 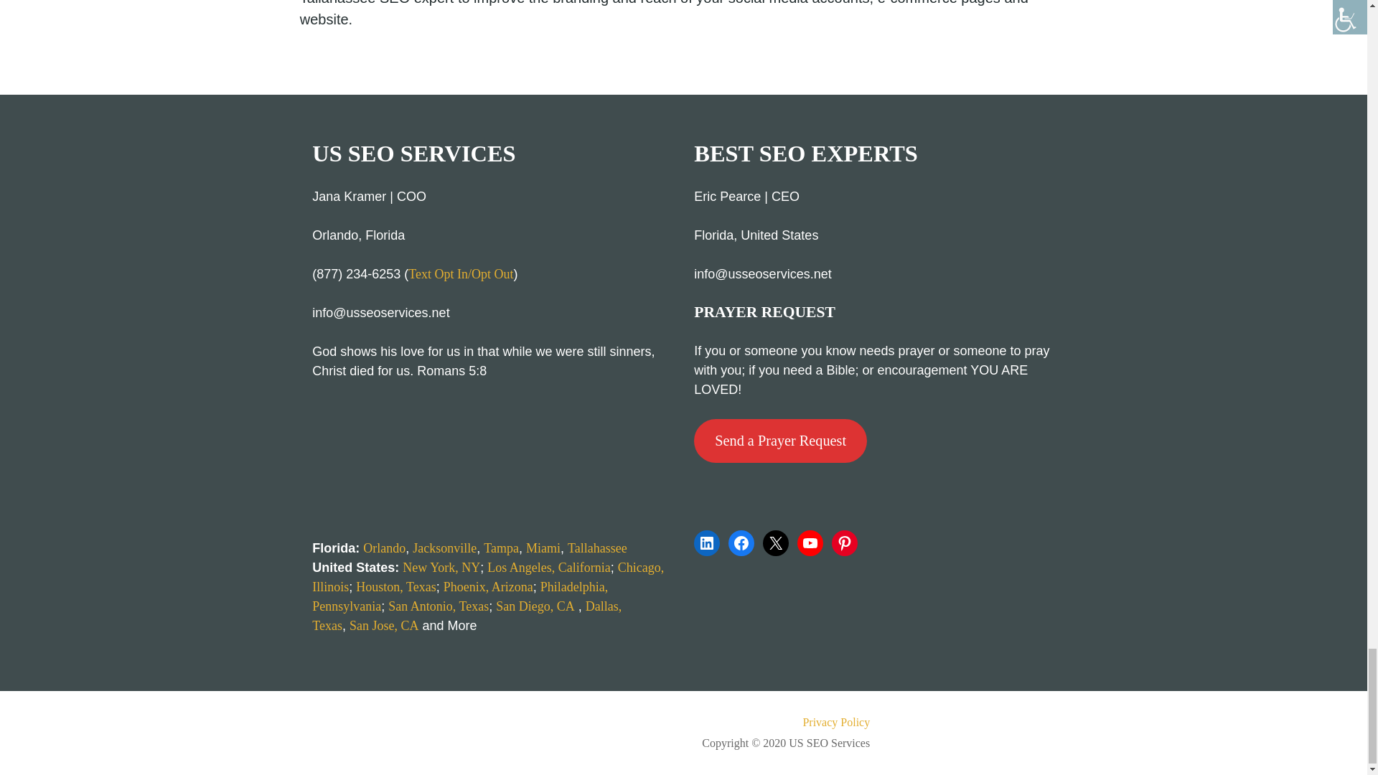 I want to click on San Jose, CA, so click(x=384, y=626).